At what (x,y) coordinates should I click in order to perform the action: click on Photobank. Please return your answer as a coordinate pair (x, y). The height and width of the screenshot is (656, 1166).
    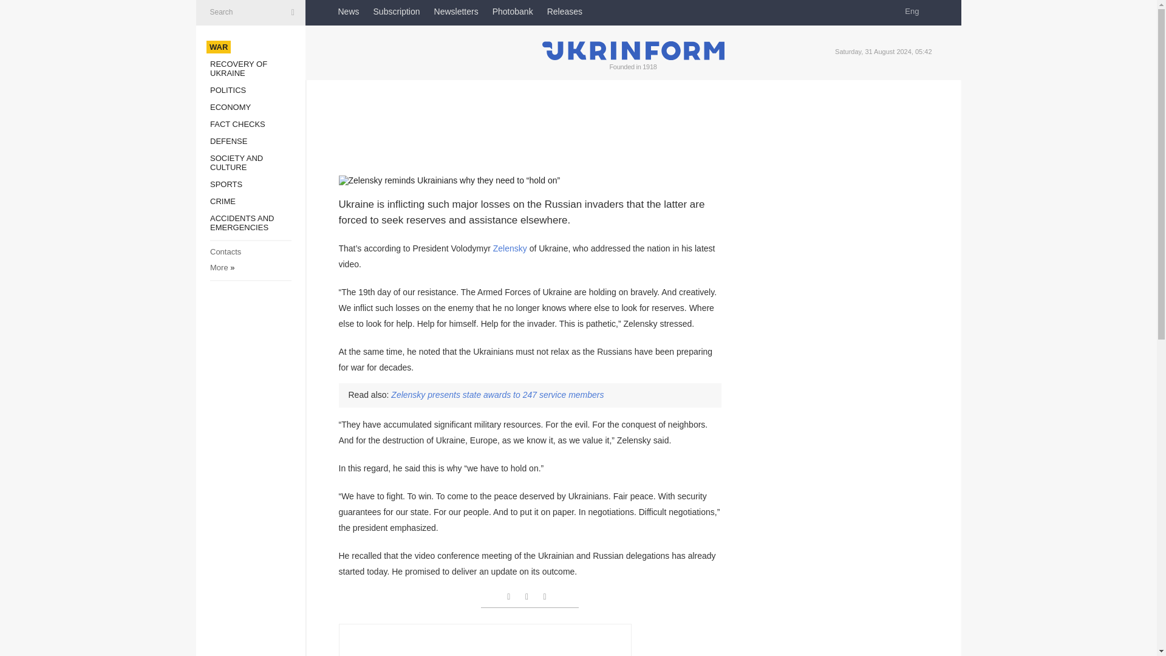
    Looking at the image, I should click on (513, 11).